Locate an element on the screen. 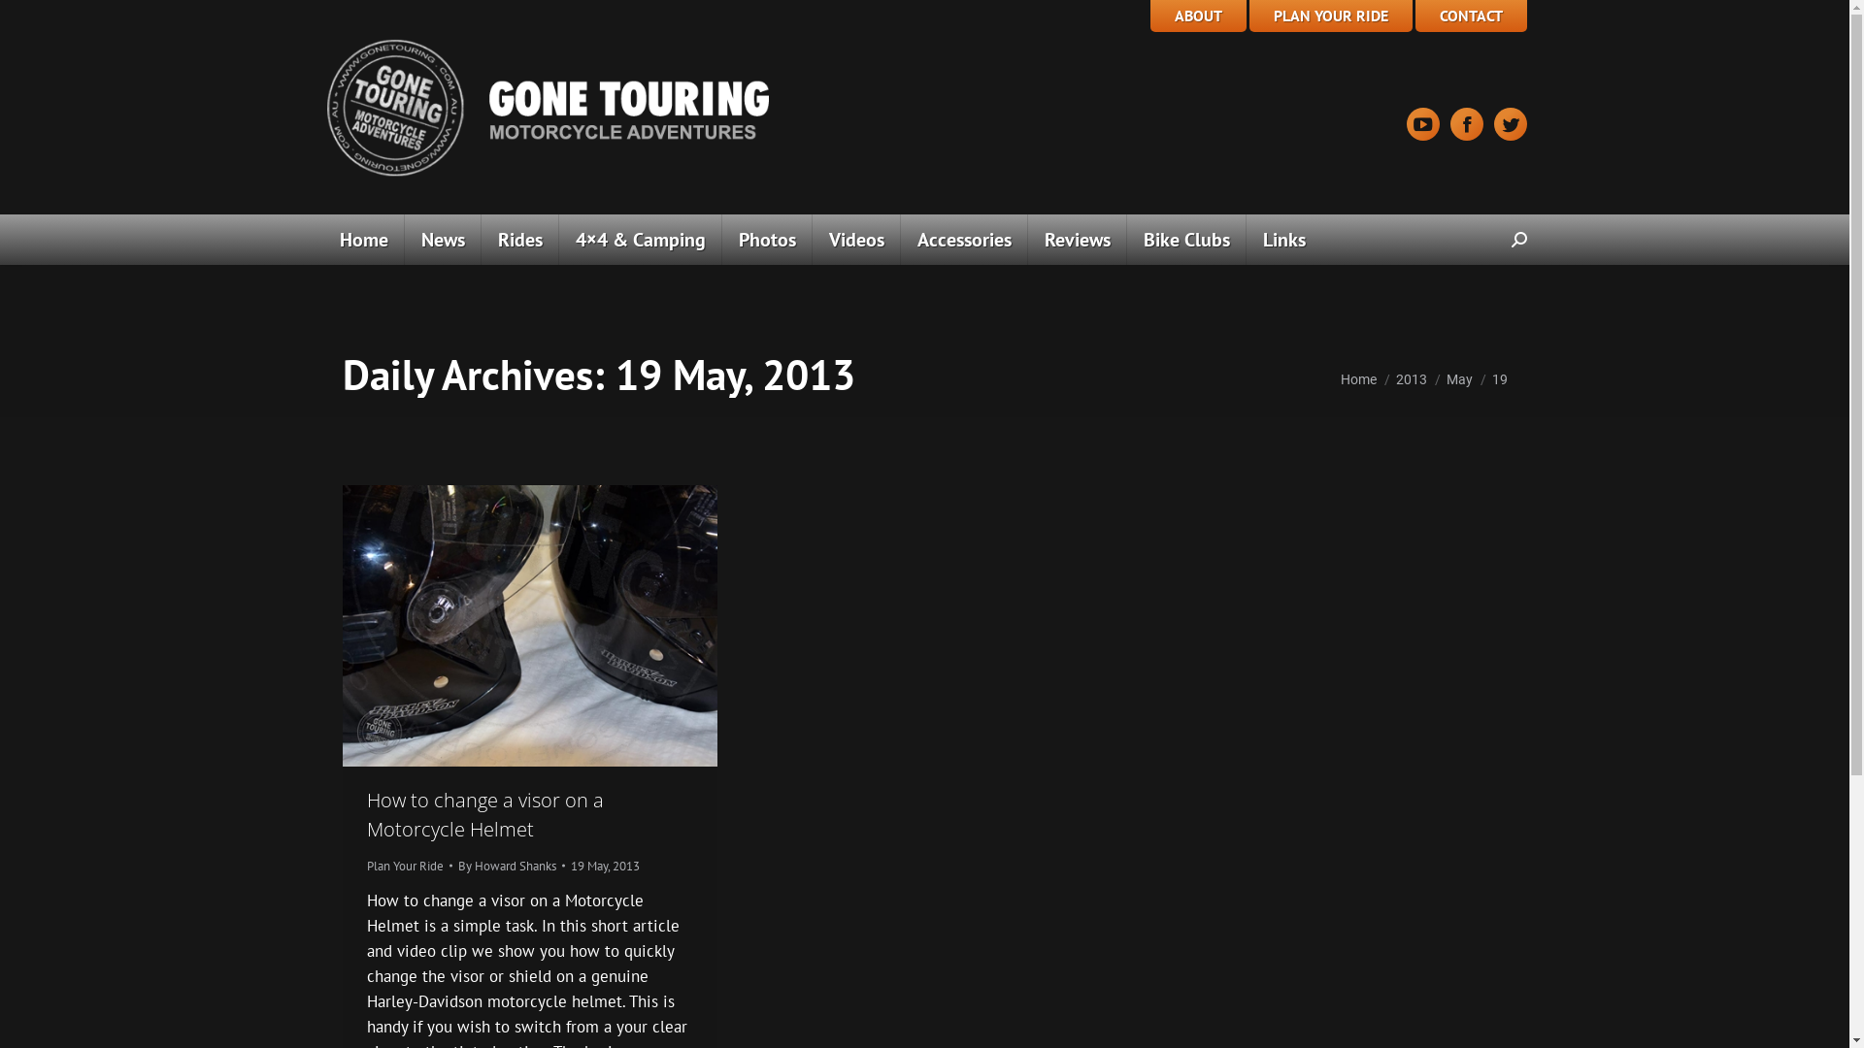 The image size is (1864, 1048). Bike Clubs is located at coordinates (1186, 240).